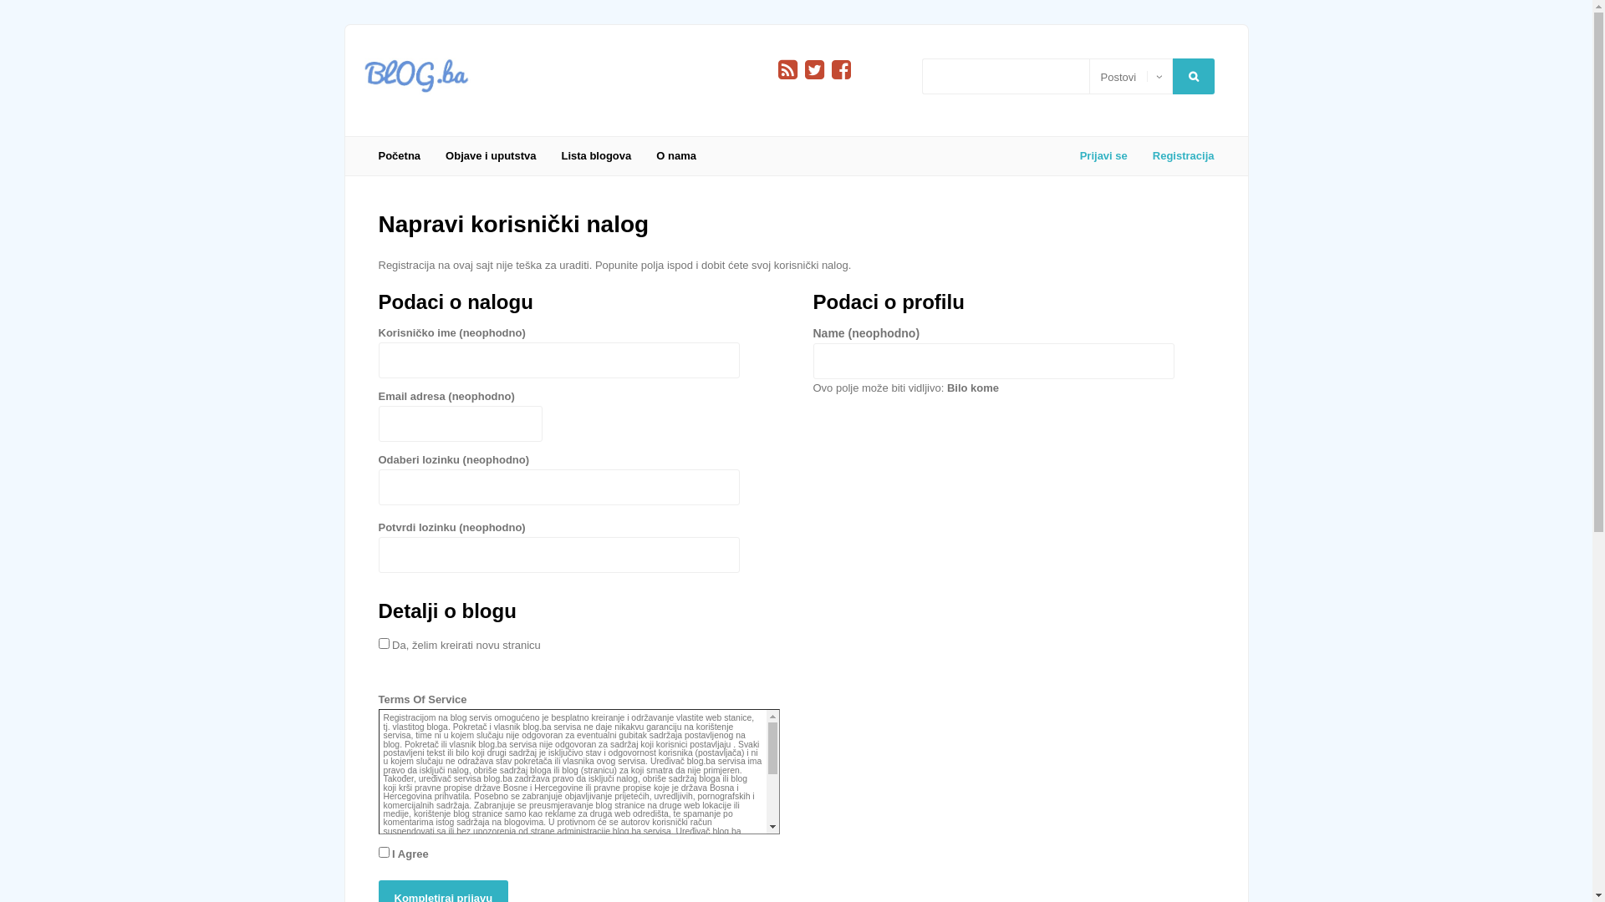  What do you see at coordinates (814, 70) in the screenshot?
I see `Twitter` at bounding box center [814, 70].